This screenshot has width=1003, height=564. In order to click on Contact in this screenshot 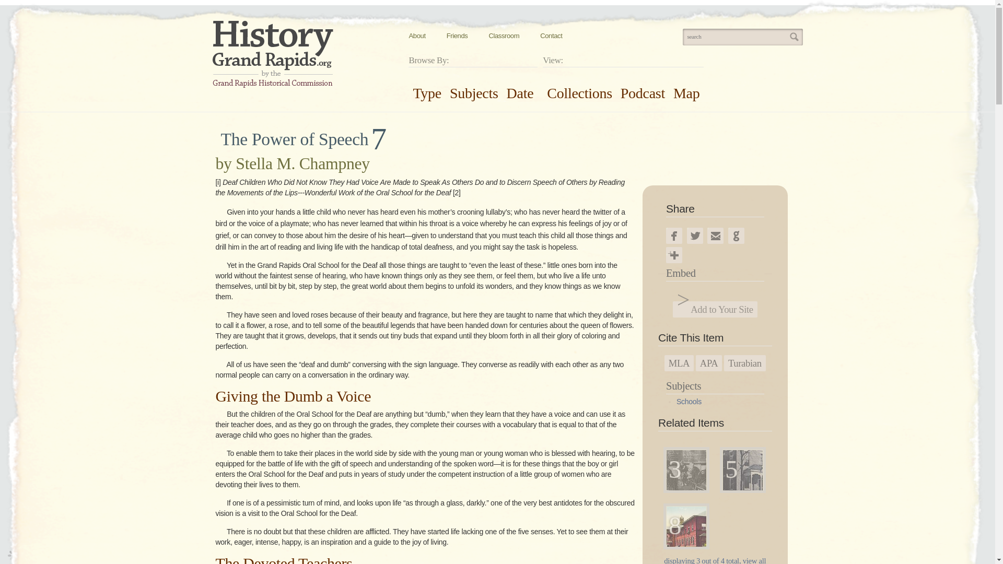, I will do `click(551, 36)`.